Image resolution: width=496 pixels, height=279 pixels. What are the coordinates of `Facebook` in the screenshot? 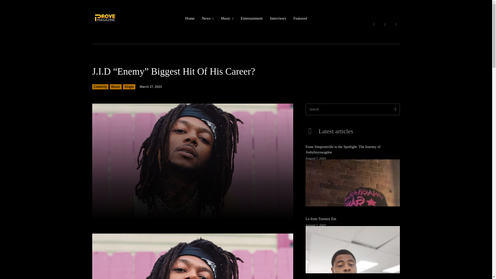 It's located at (374, 25).